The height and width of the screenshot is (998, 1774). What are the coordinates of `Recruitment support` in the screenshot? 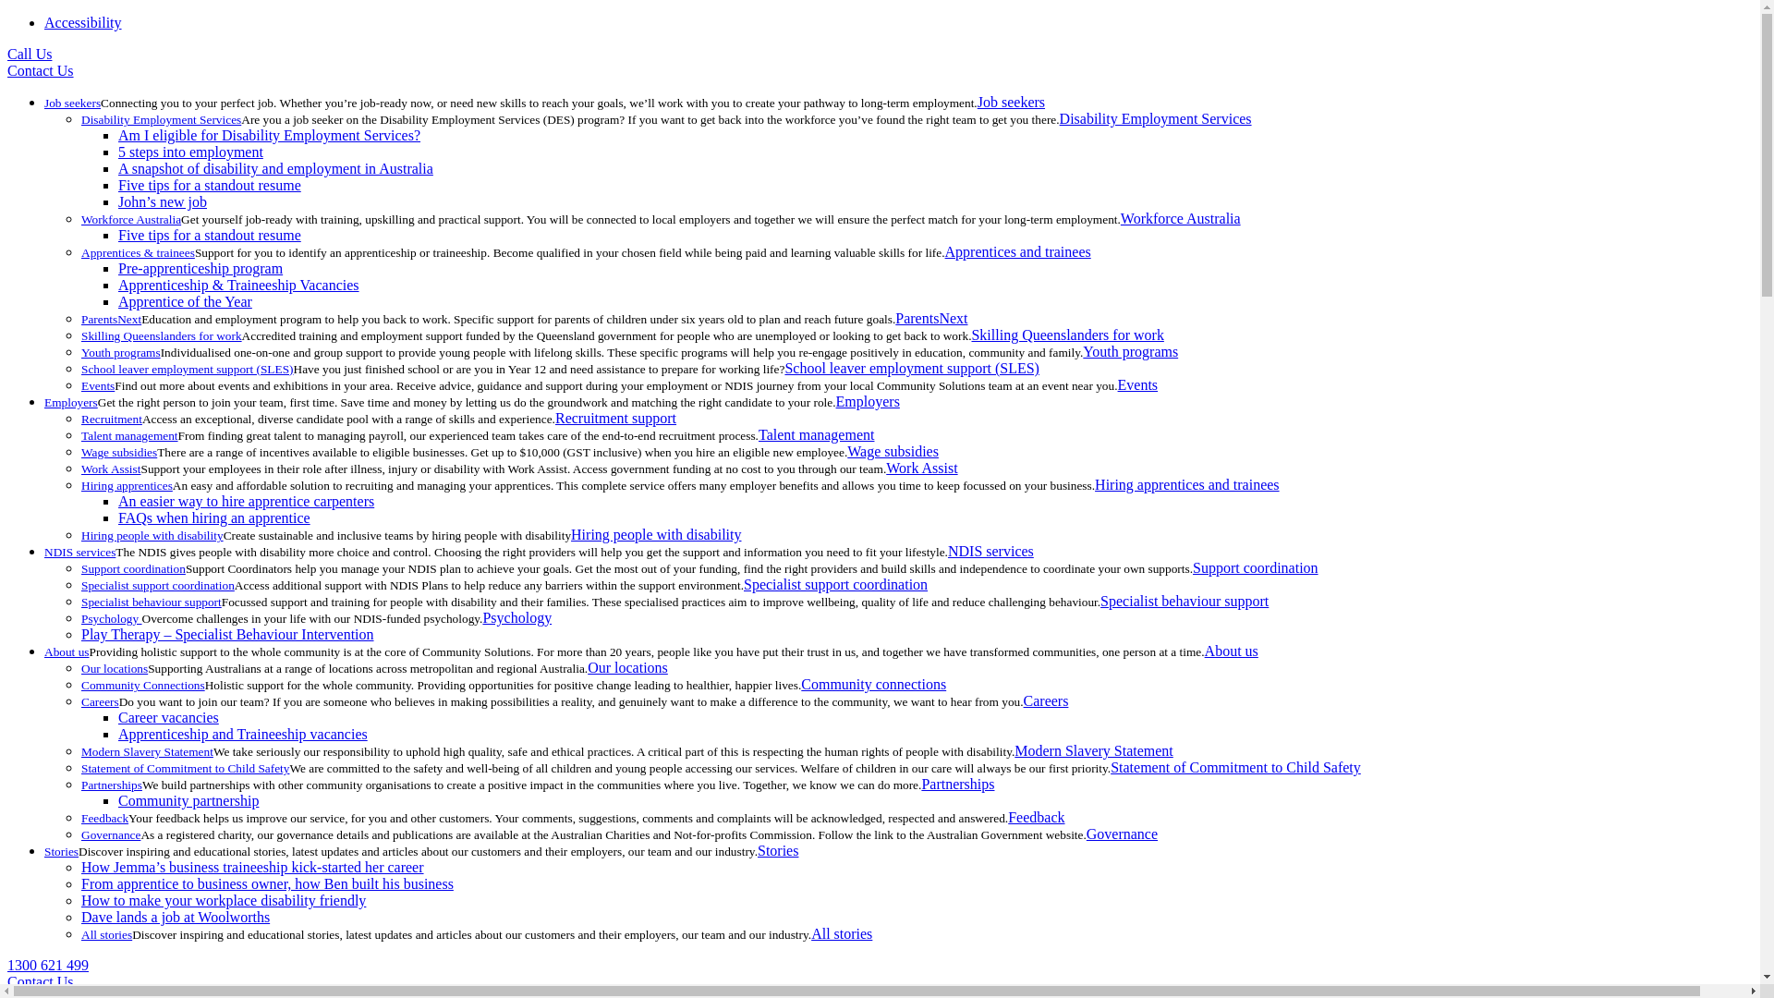 It's located at (615, 418).